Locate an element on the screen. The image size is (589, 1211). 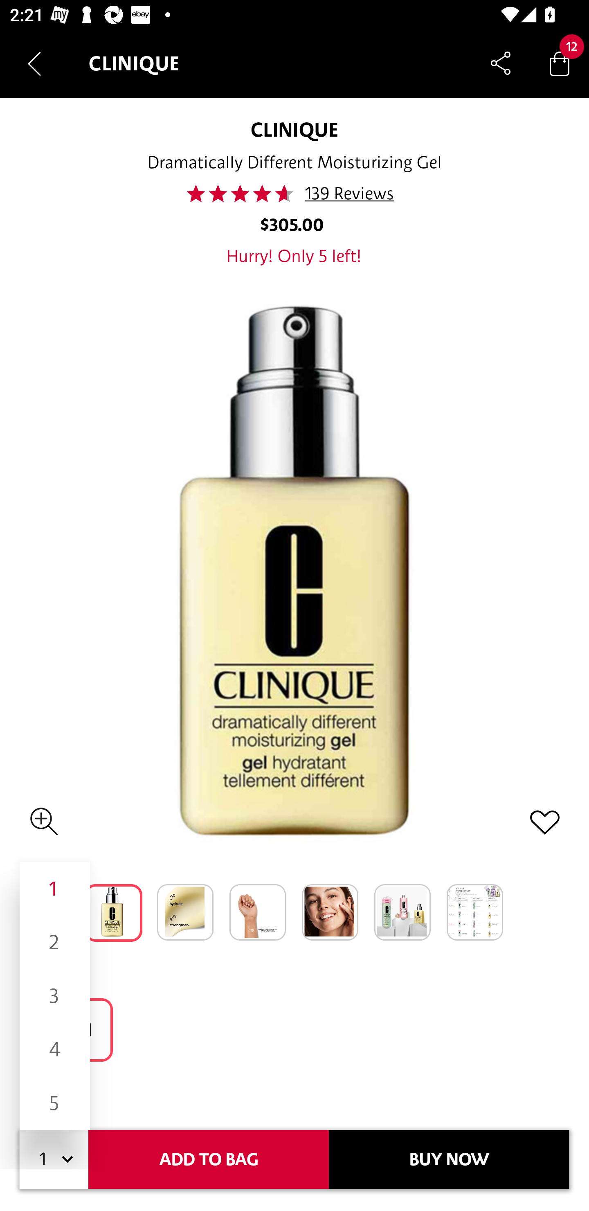
1 is located at coordinates (55, 889).